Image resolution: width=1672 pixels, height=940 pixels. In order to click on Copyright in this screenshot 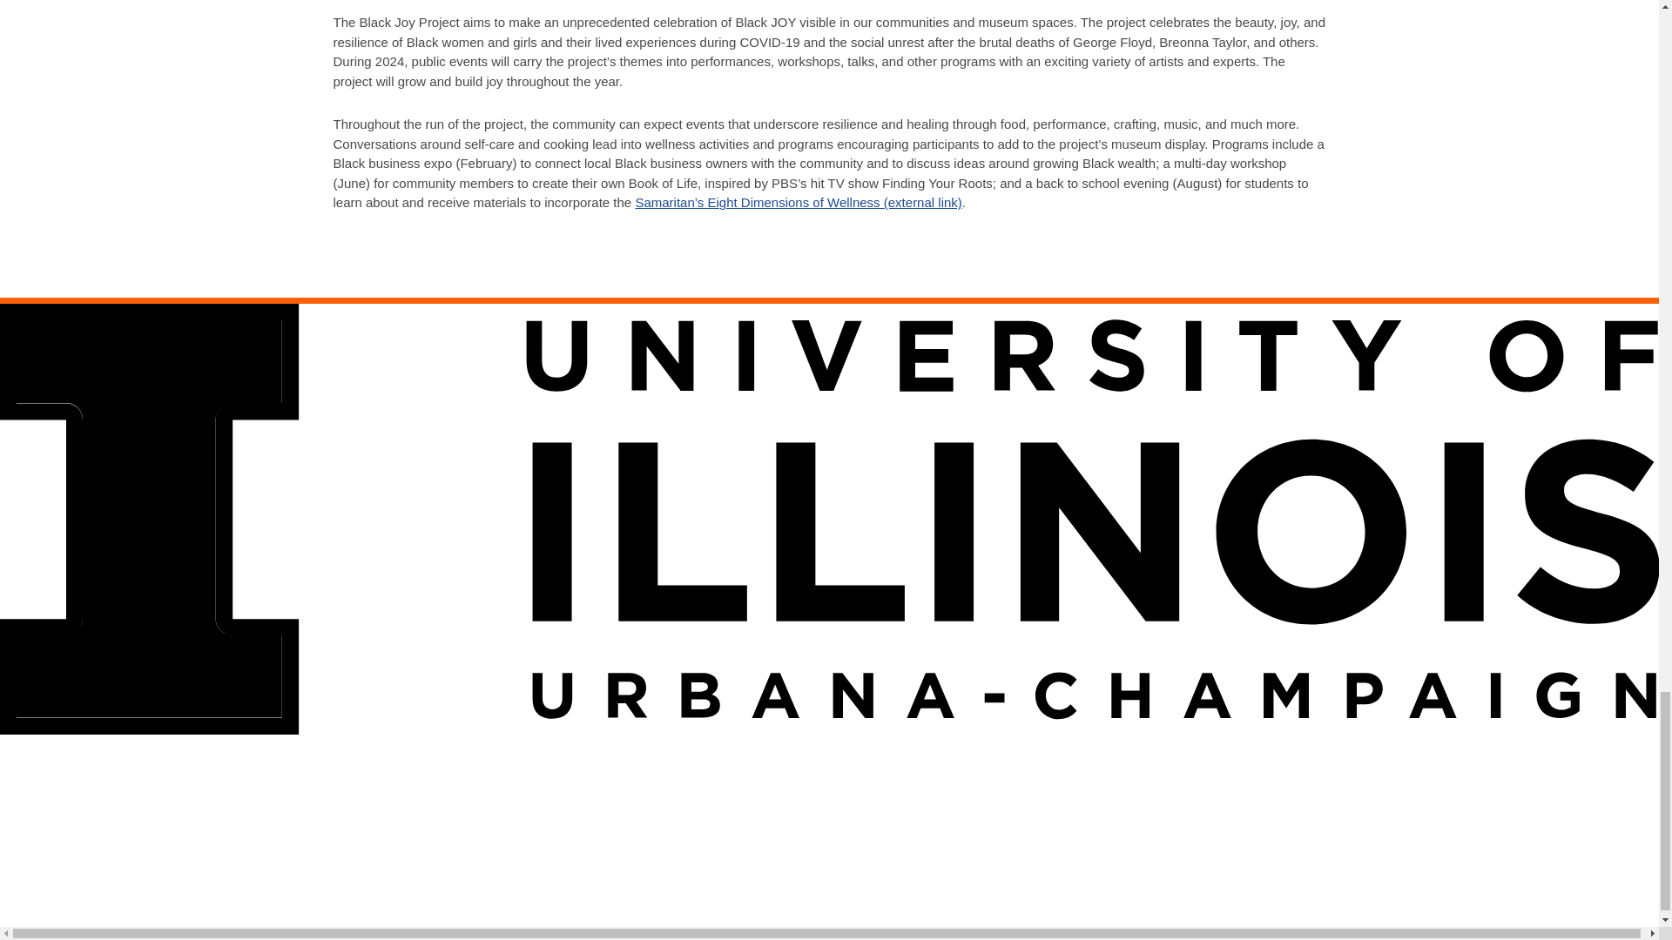, I will do `click(35, 914)`.